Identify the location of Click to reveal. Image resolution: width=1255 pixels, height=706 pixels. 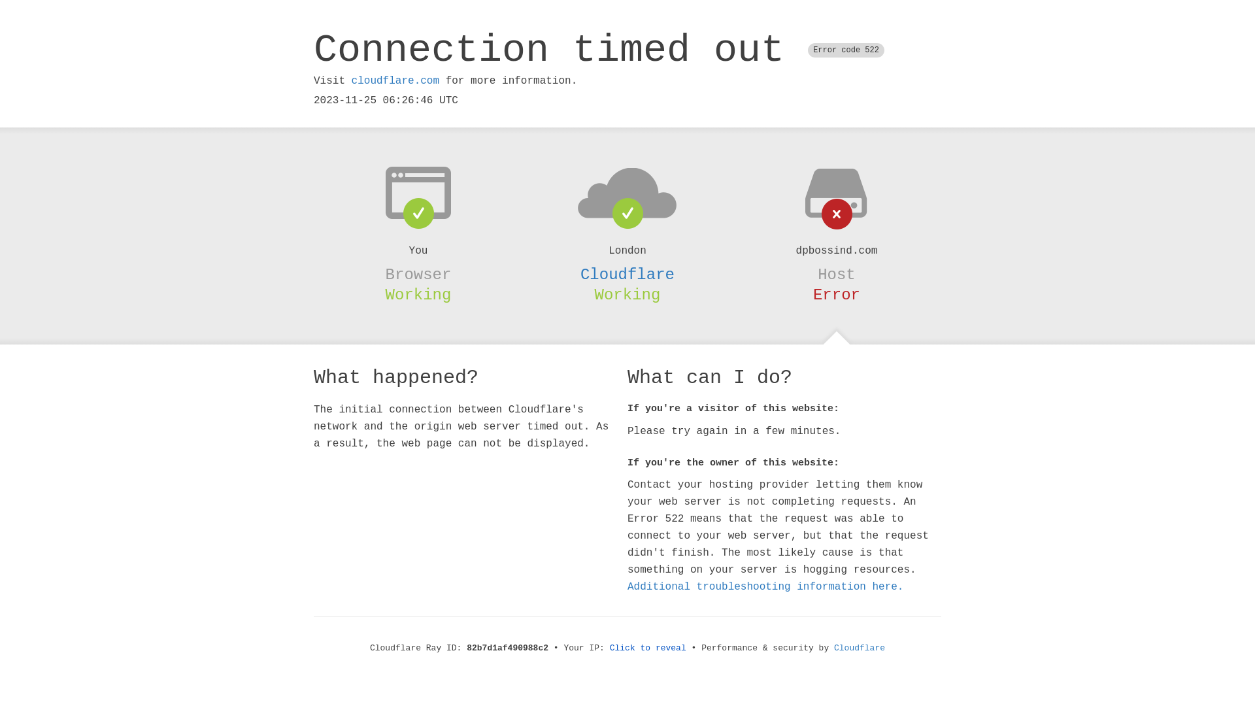
(648, 648).